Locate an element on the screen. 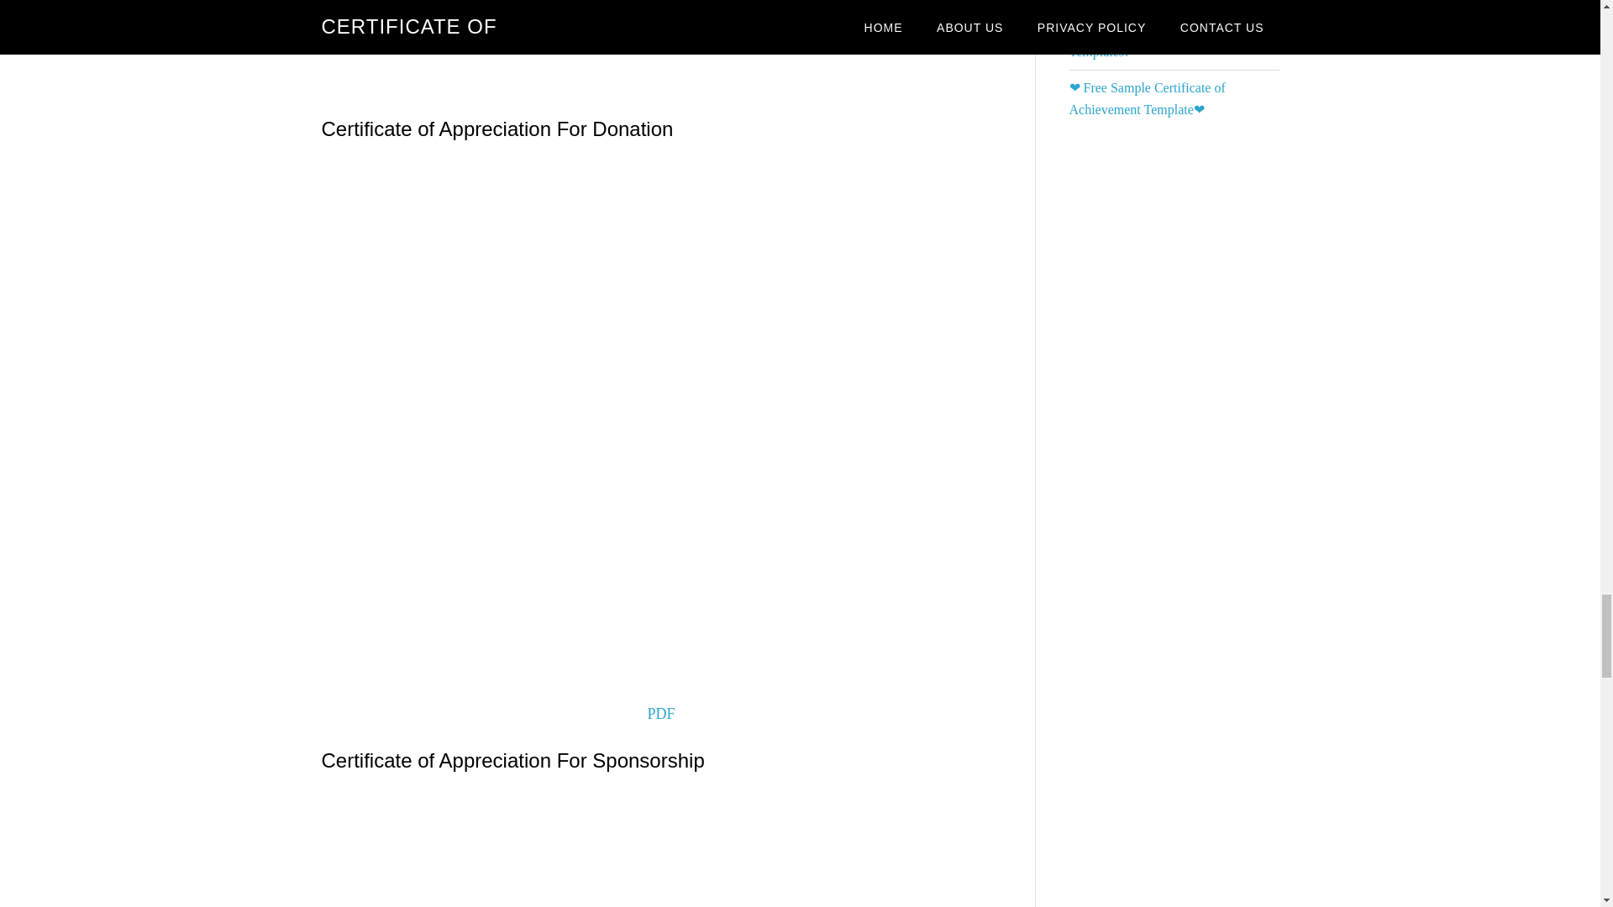 The image size is (1613, 907). PDF is located at coordinates (660, 714).